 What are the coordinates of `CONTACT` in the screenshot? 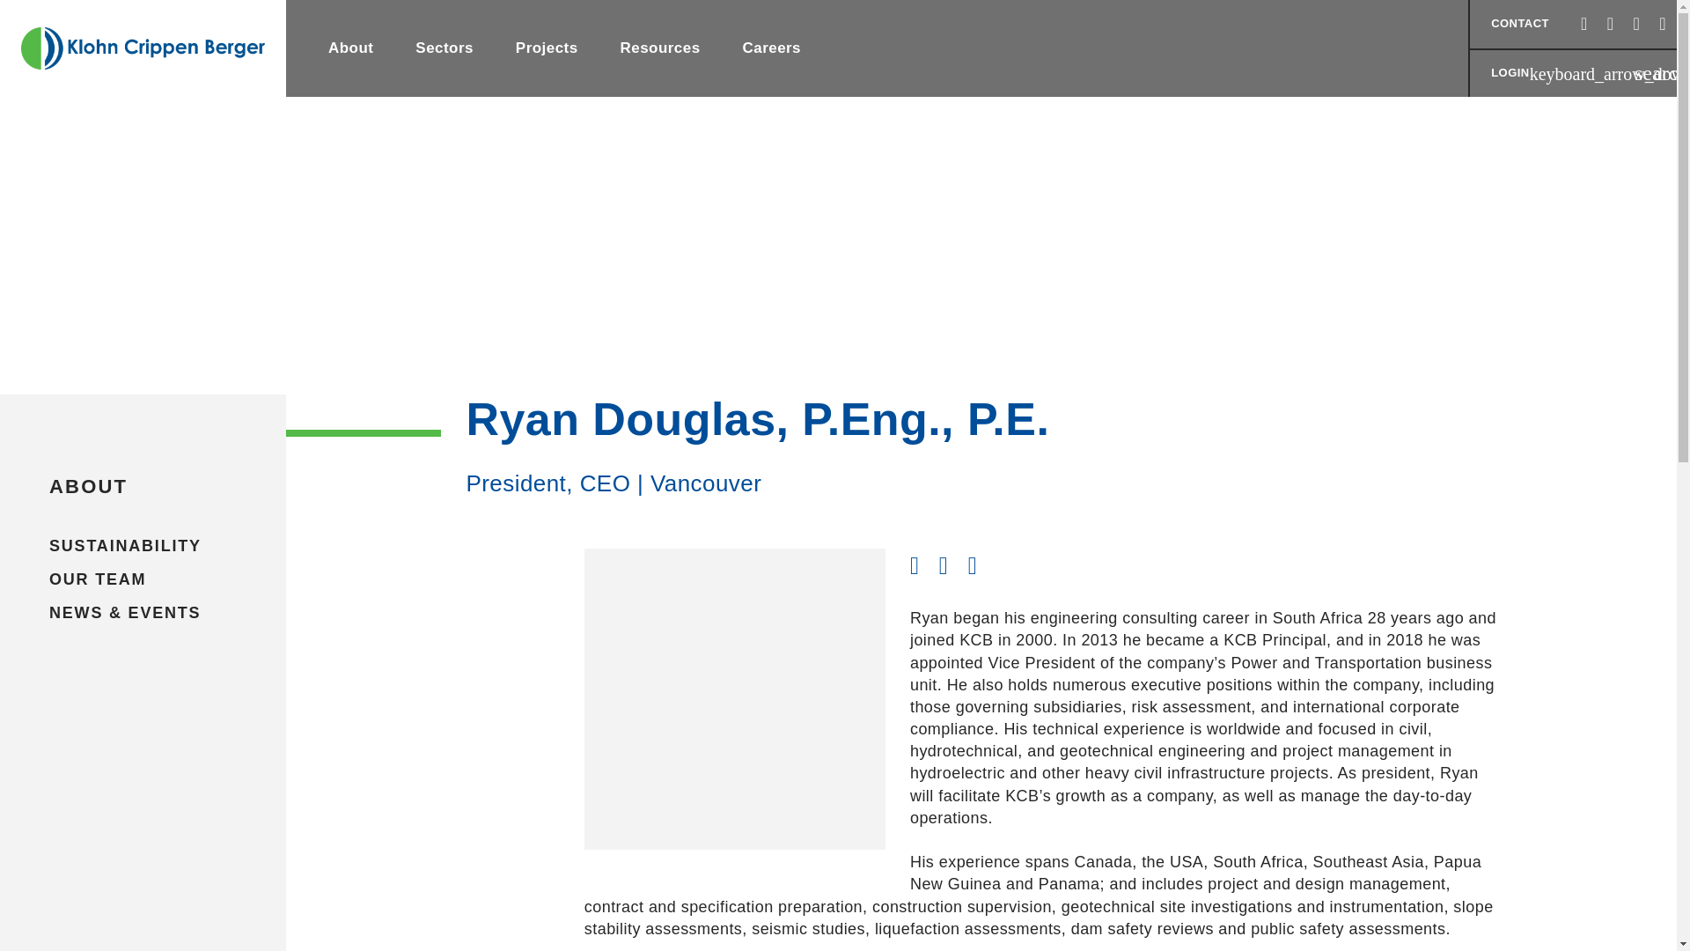 It's located at (1519, 25).